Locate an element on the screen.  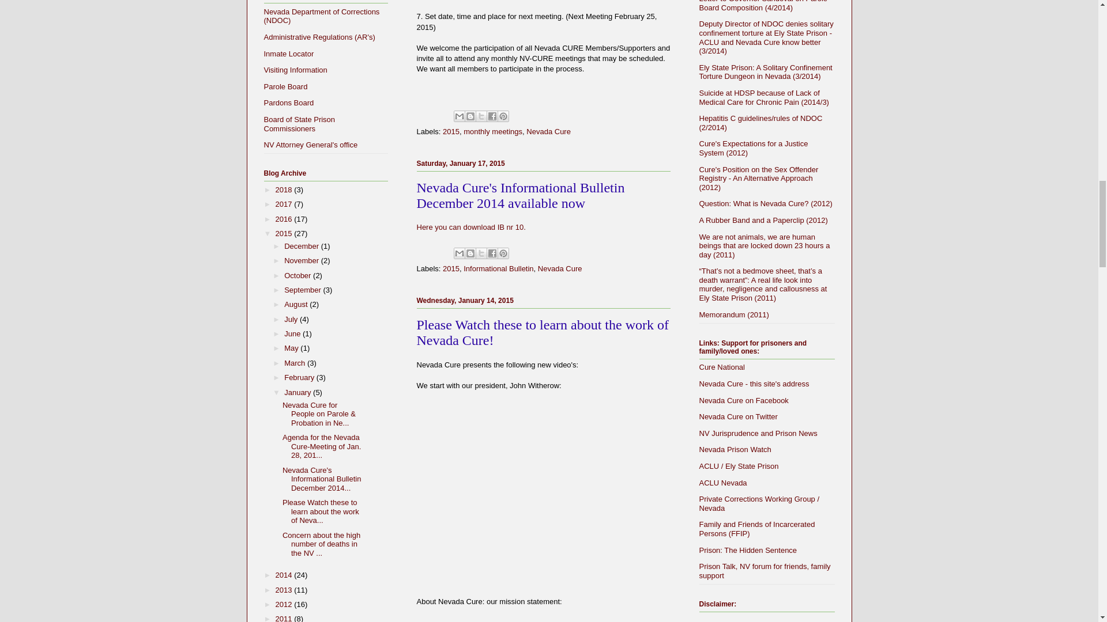
Share to Facebook is located at coordinates (492, 116).